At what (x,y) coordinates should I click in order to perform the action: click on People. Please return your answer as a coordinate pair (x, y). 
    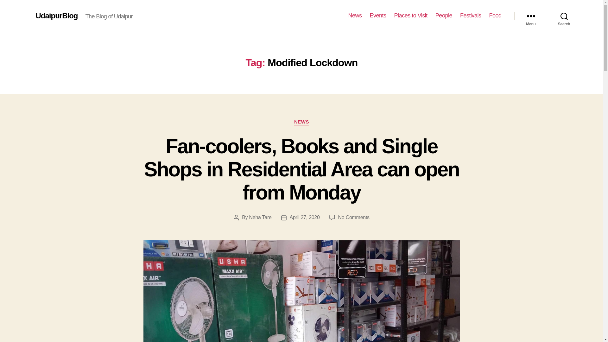
    Looking at the image, I should click on (444, 16).